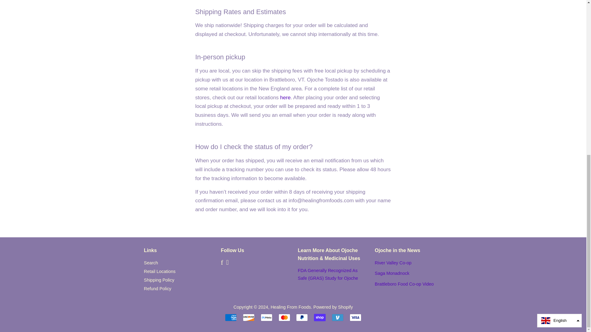 This screenshot has width=591, height=332. Describe the element at coordinates (284, 317) in the screenshot. I see `Mastercard` at that location.